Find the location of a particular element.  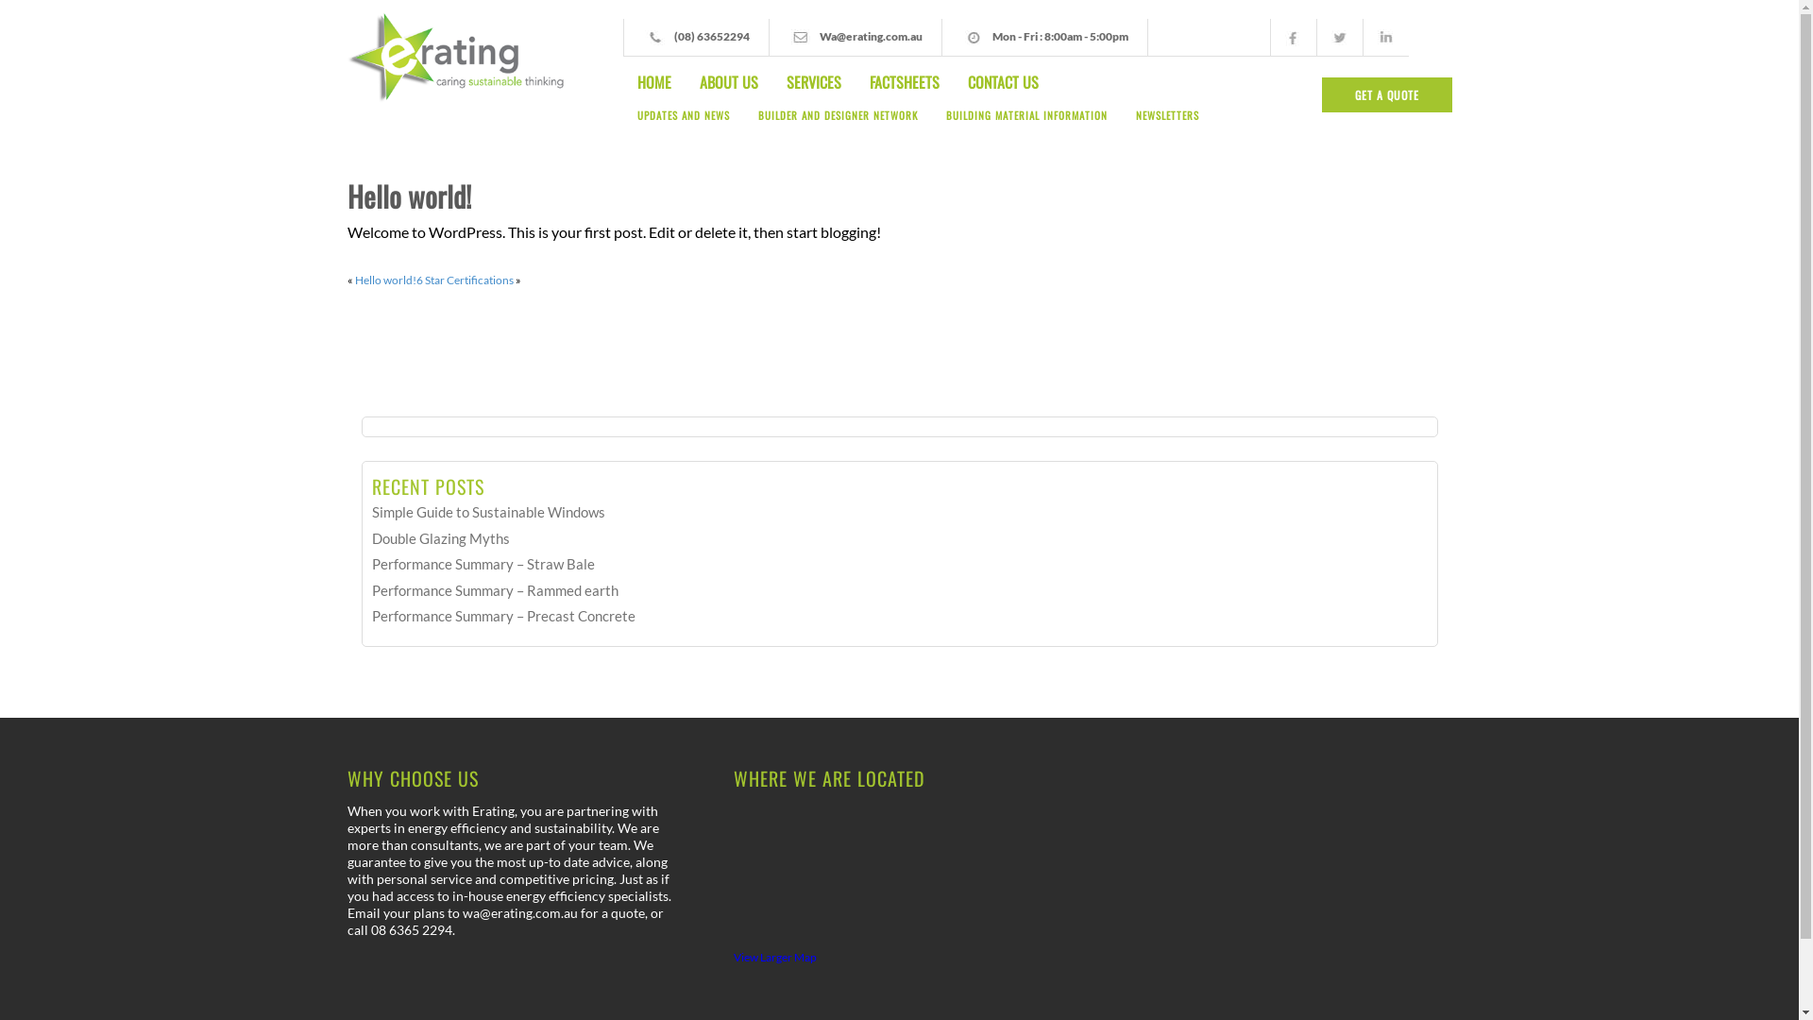

Wa@erating.com.au is located at coordinates (871, 36).